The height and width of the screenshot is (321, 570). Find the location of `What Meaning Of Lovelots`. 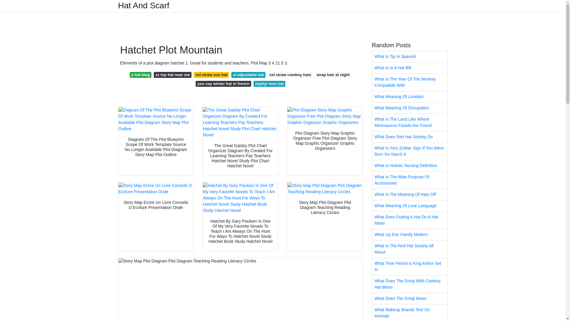

What Meaning Of Lovelots is located at coordinates (410, 97).